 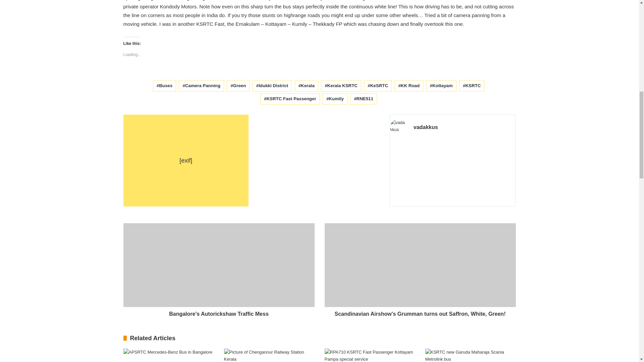 What do you see at coordinates (307, 86) in the screenshot?
I see `Kerala` at bounding box center [307, 86].